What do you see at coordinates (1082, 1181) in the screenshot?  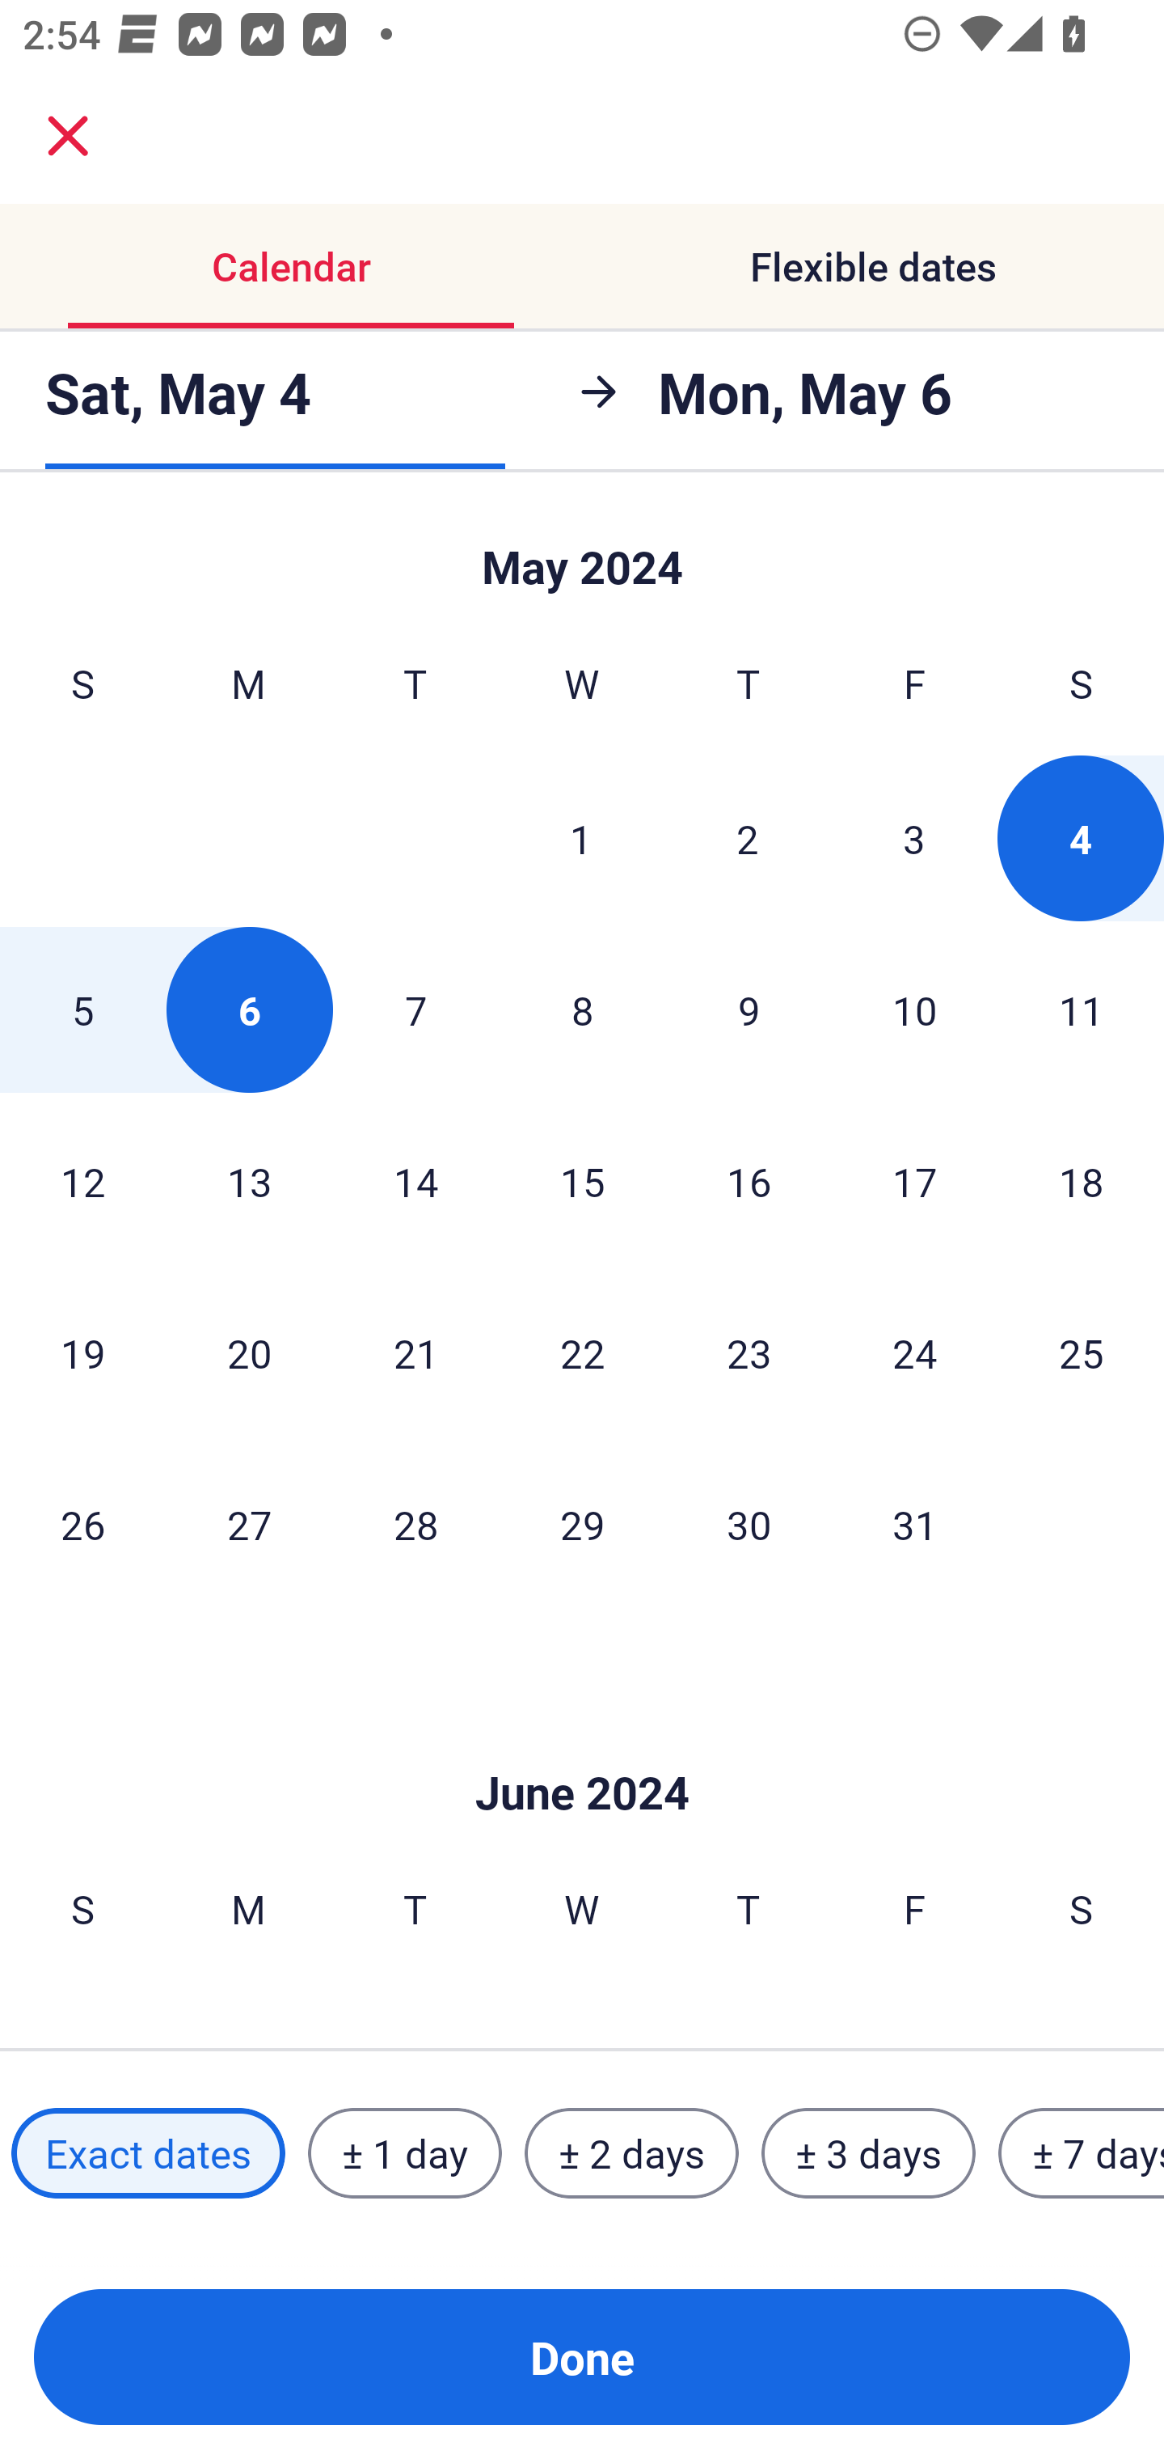 I see `18 Saturday, May 18, 2024` at bounding box center [1082, 1181].